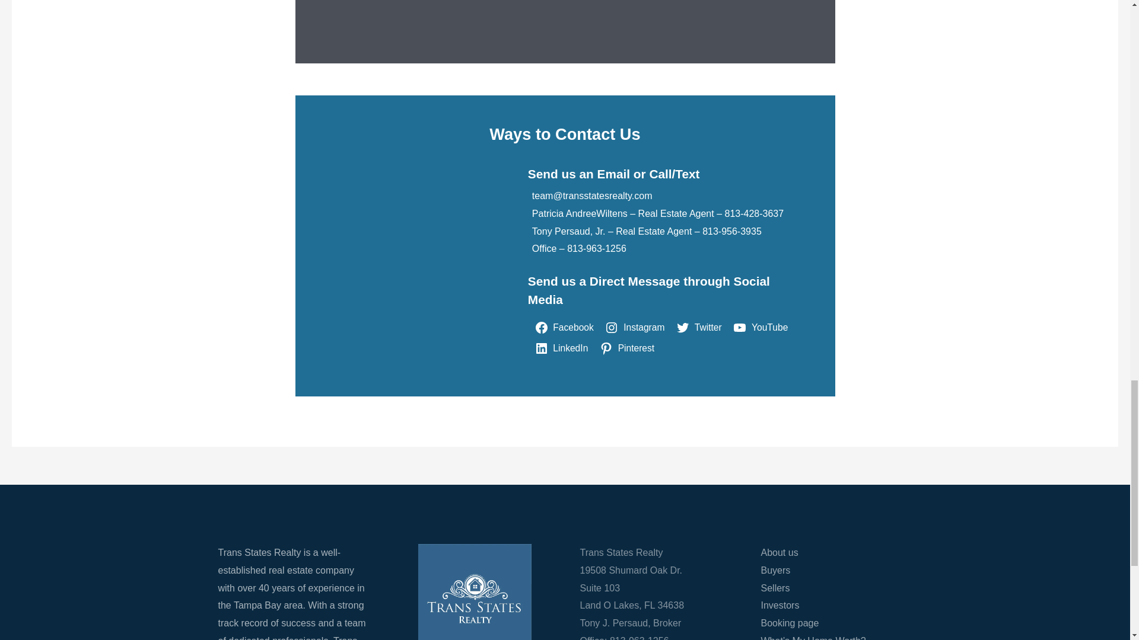  I want to click on About us, so click(780, 552).